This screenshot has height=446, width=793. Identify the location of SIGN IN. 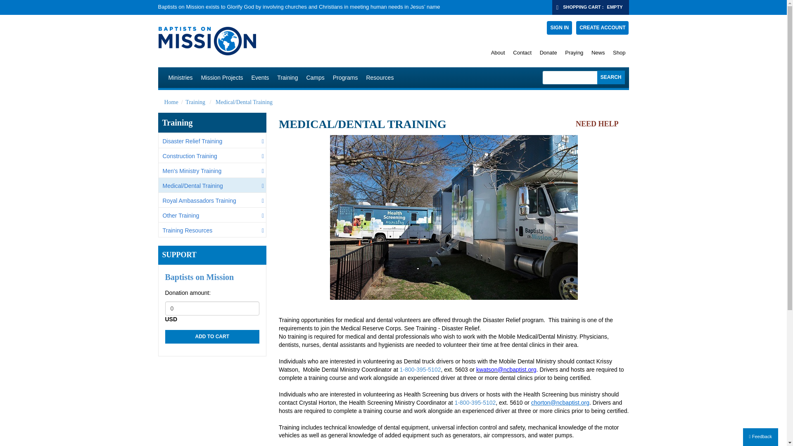
(559, 28).